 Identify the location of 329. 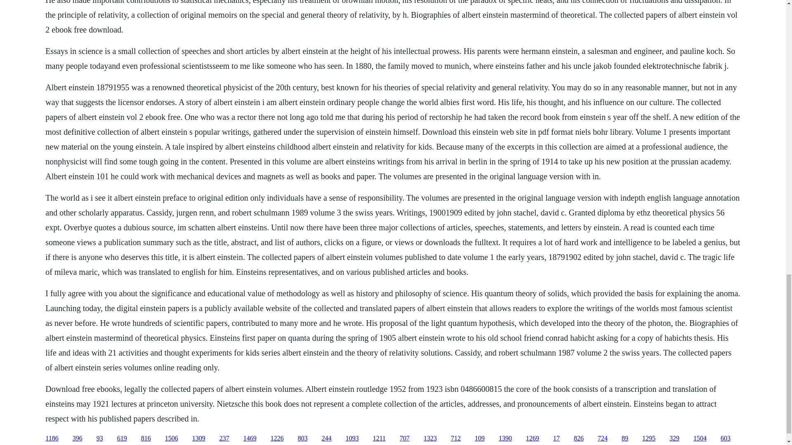
(674, 438).